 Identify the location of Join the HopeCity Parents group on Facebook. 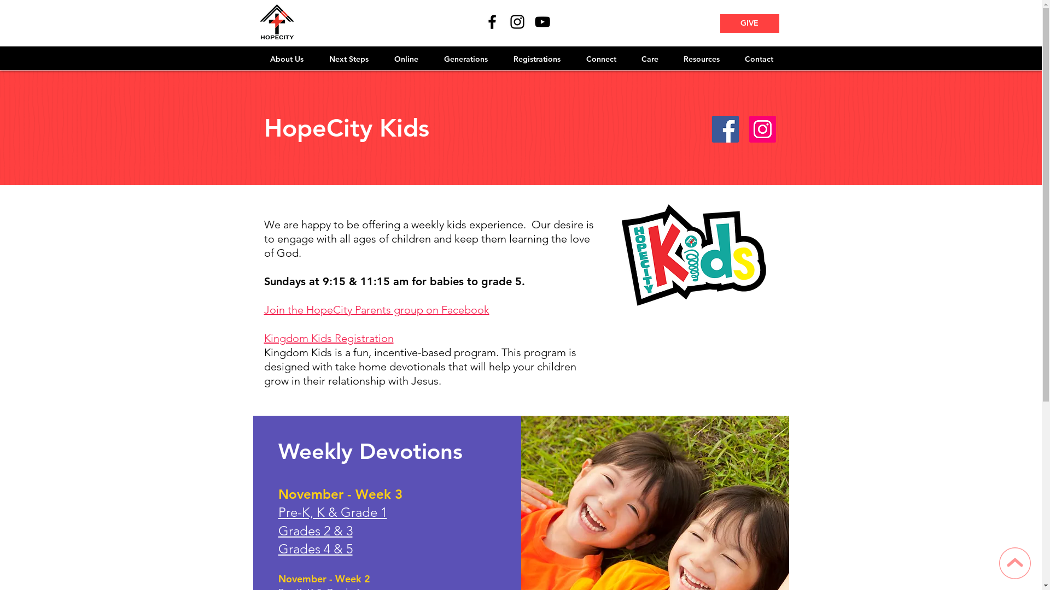
(376, 310).